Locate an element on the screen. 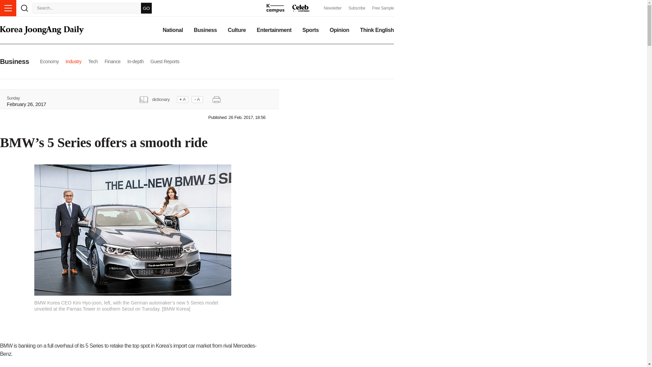 This screenshot has height=367, width=652. Newsletter is located at coordinates (332, 8).